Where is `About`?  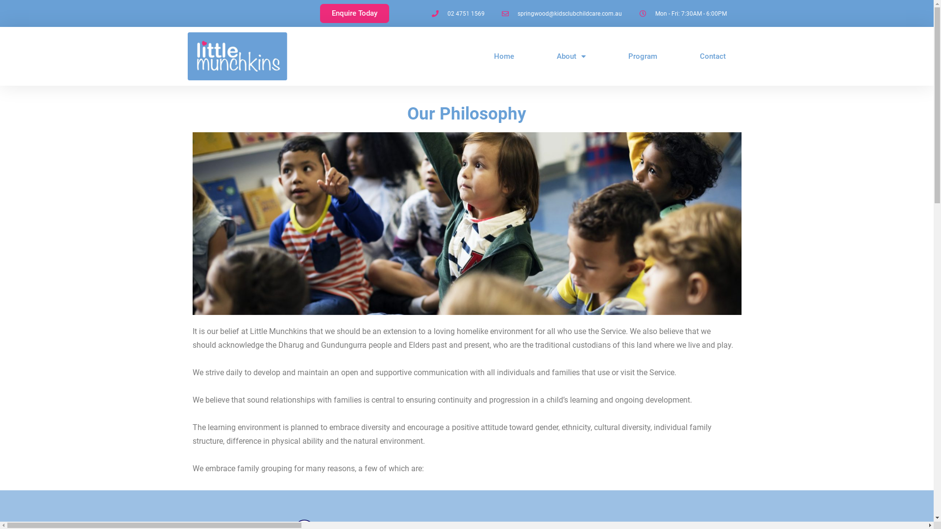 About is located at coordinates (571, 56).